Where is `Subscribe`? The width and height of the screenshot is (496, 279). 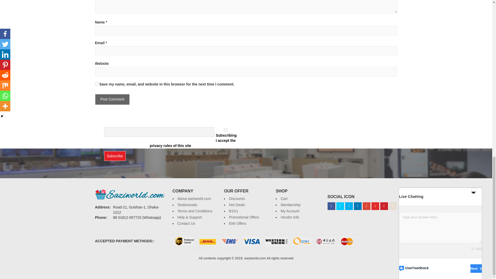 Subscribe is located at coordinates (114, 156).